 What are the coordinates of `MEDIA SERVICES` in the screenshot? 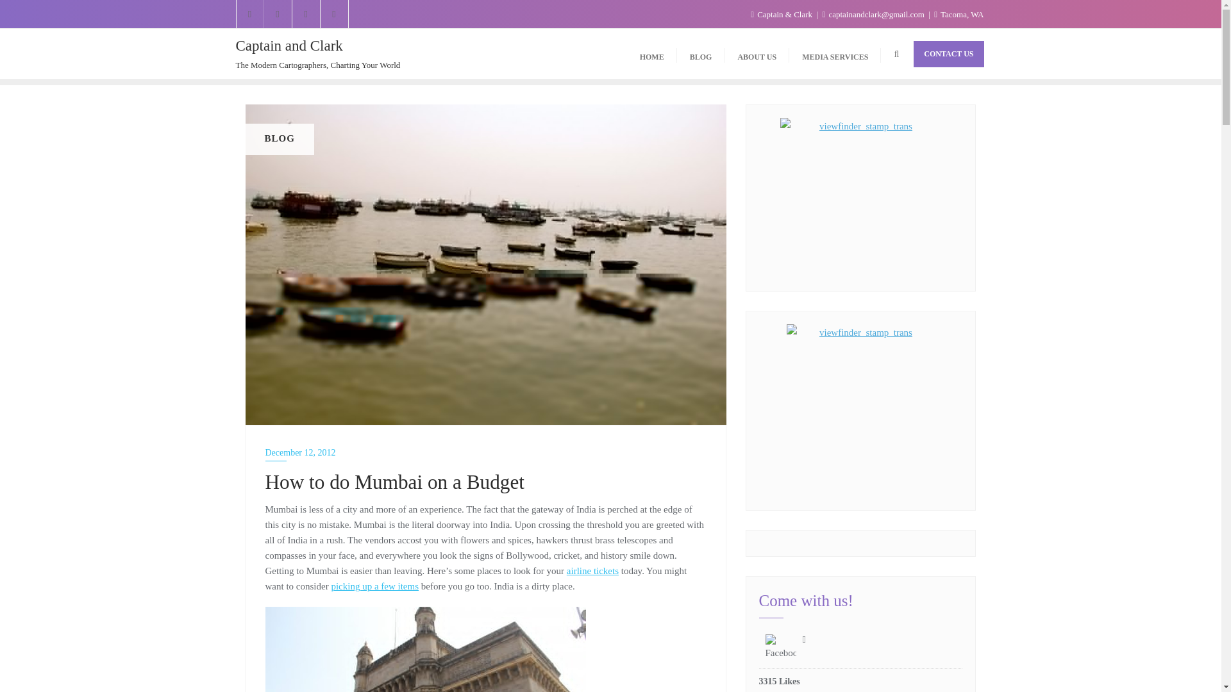 It's located at (835, 54).